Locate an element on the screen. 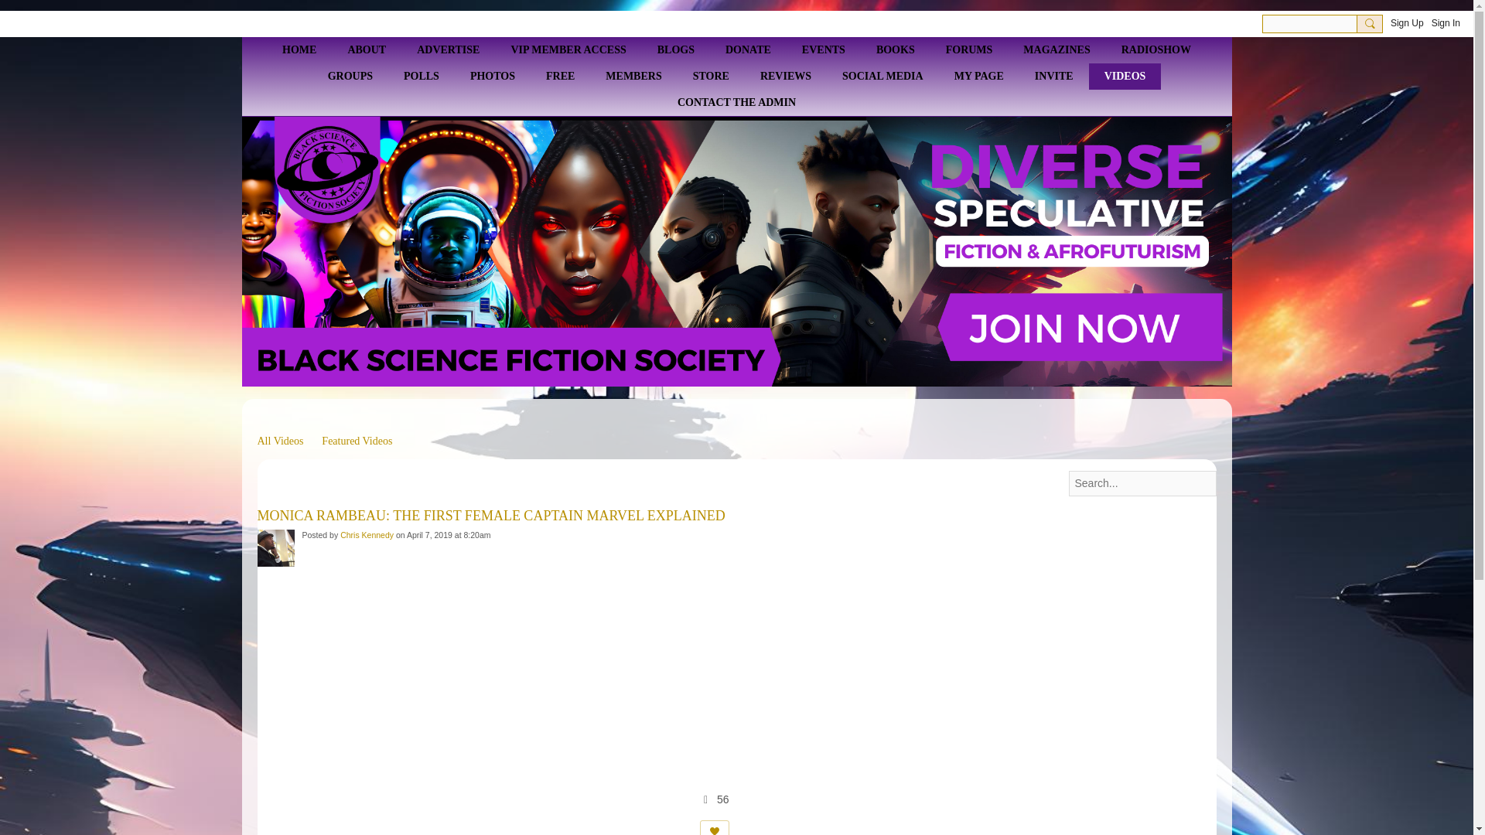  GROUPS is located at coordinates (350, 76).